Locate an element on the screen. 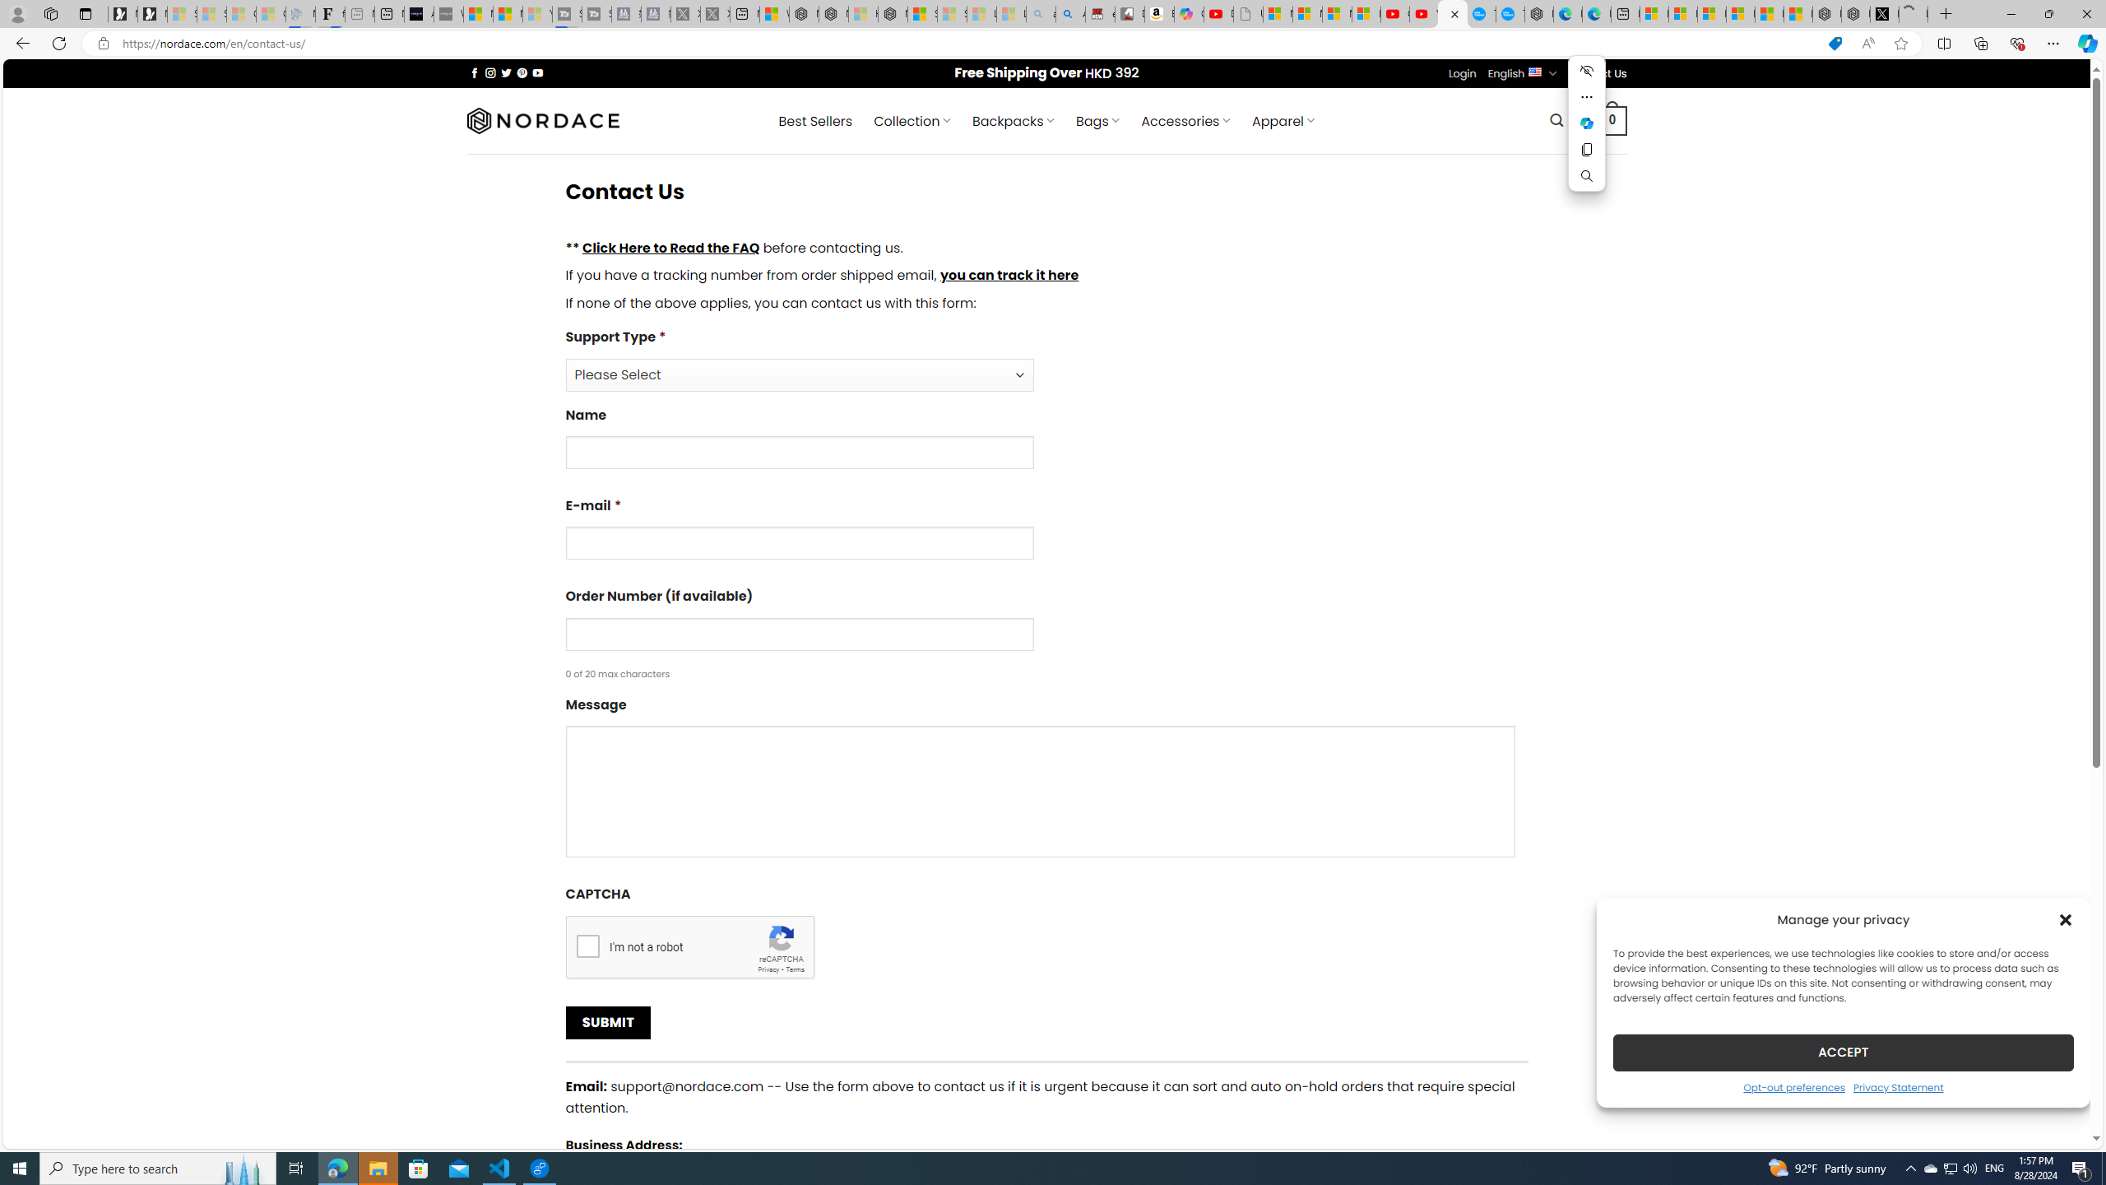  I'm not a robot is located at coordinates (587, 945).